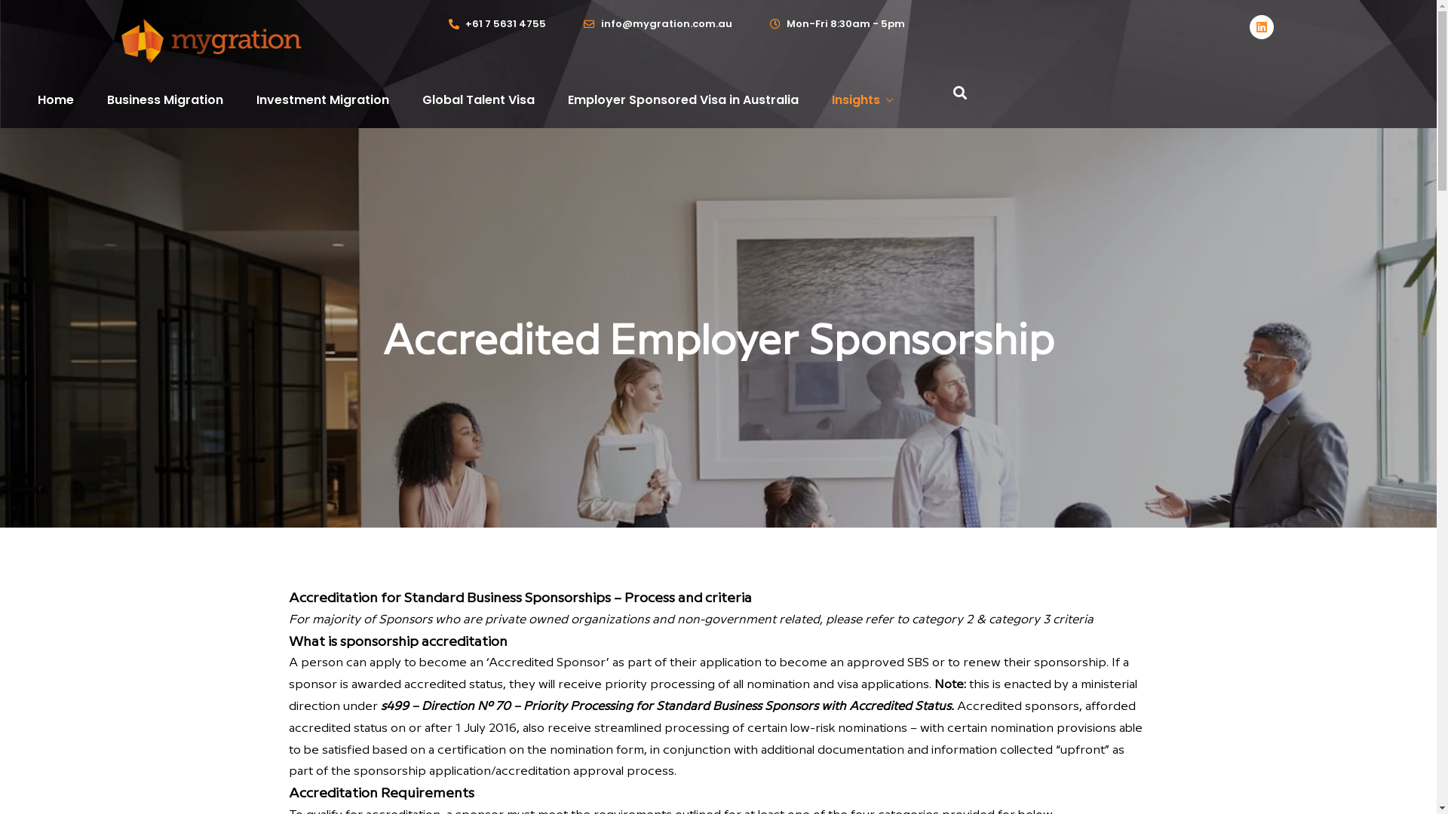 This screenshot has height=814, width=1448. What do you see at coordinates (498, 24) in the screenshot?
I see `+61 7 5631 4755` at bounding box center [498, 24].